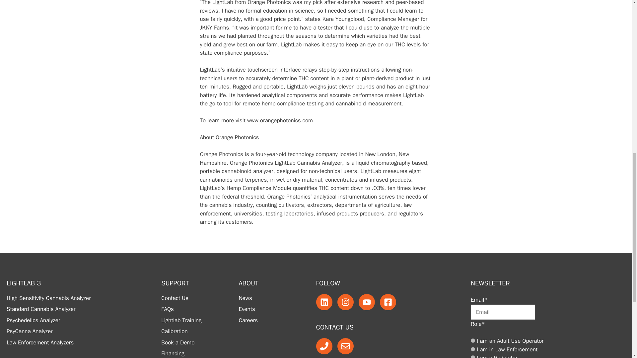  Describe the element at coordinates (473, 357) in the screenshot. I see `Regulator` at that location.